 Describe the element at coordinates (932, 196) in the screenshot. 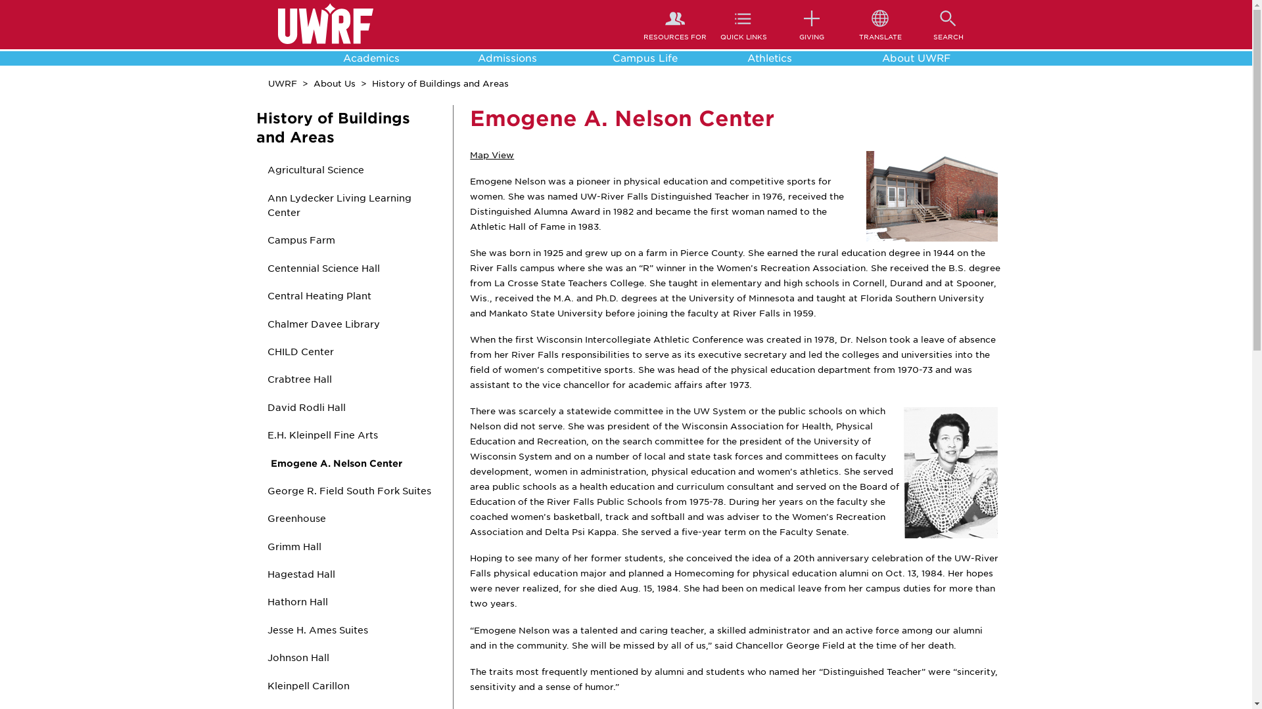

I see `Nelson Hall` at that location.